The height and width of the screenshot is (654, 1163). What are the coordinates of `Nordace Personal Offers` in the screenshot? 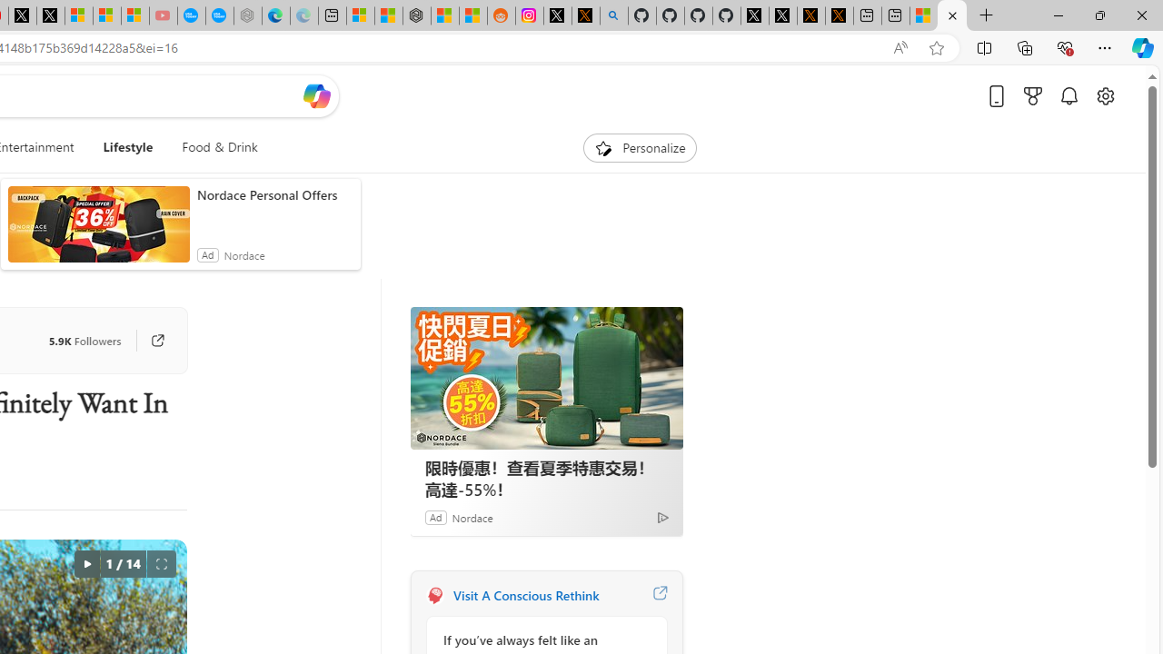 It's located at (274, 194).